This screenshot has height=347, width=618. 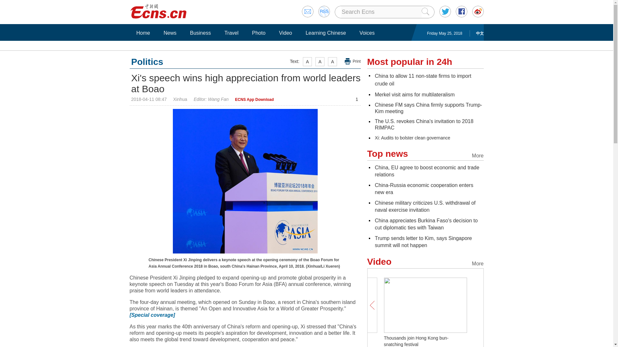 What do you see at coordinates (423, 80) in the screenshot?
I see `China to allow 11 non-state firms to import crude oil` at bounding box center [423, 80].